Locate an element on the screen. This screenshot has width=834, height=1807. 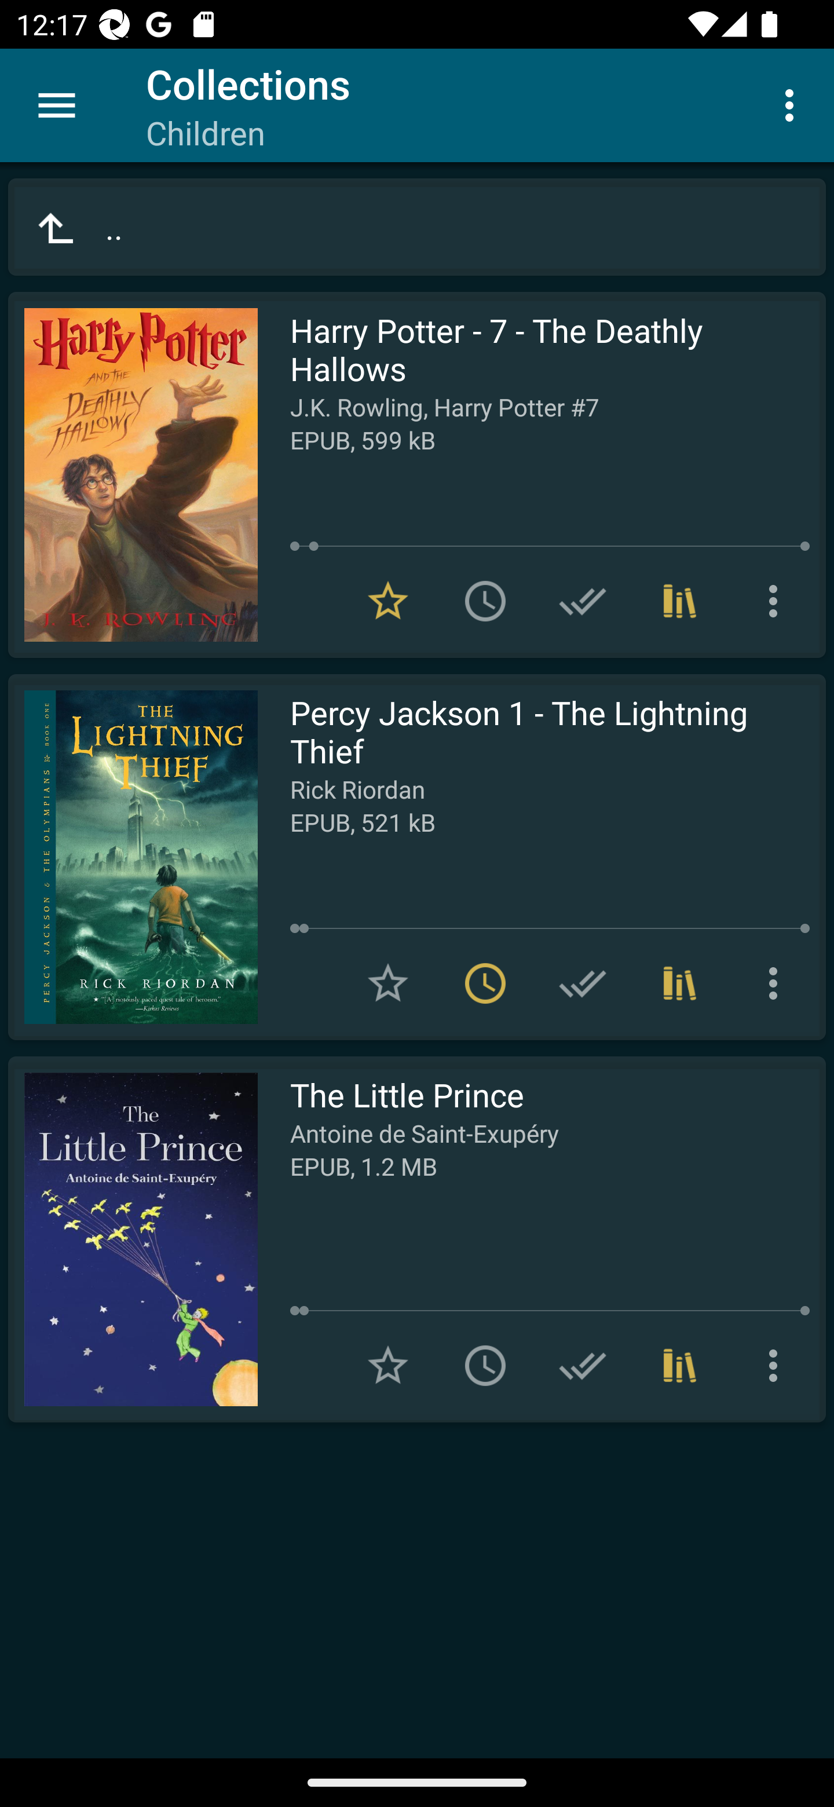
Menu is located at coordinates (57, 105).